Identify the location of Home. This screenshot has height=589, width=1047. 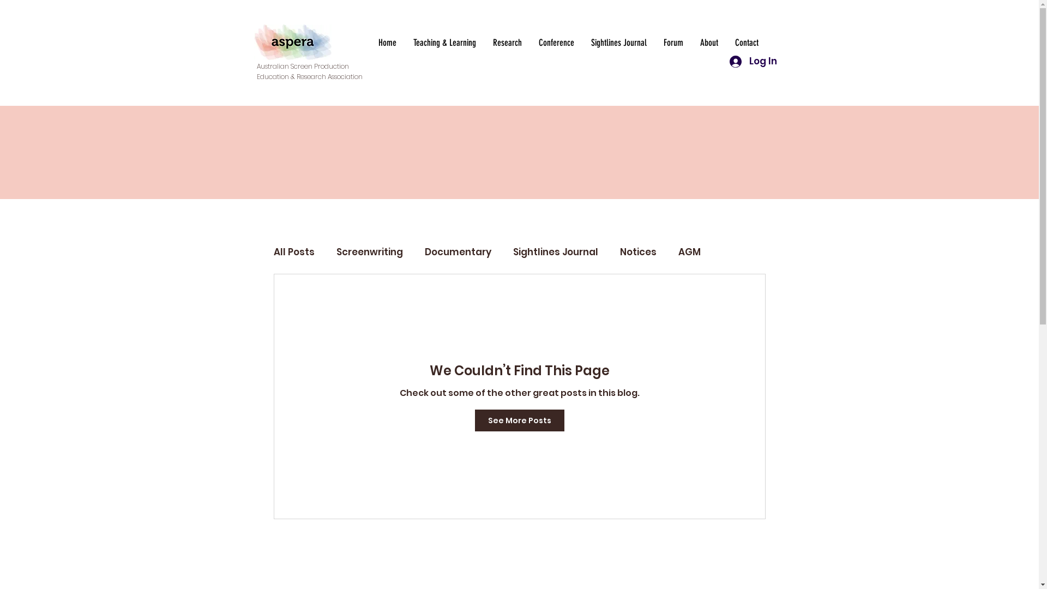
(387, 43).